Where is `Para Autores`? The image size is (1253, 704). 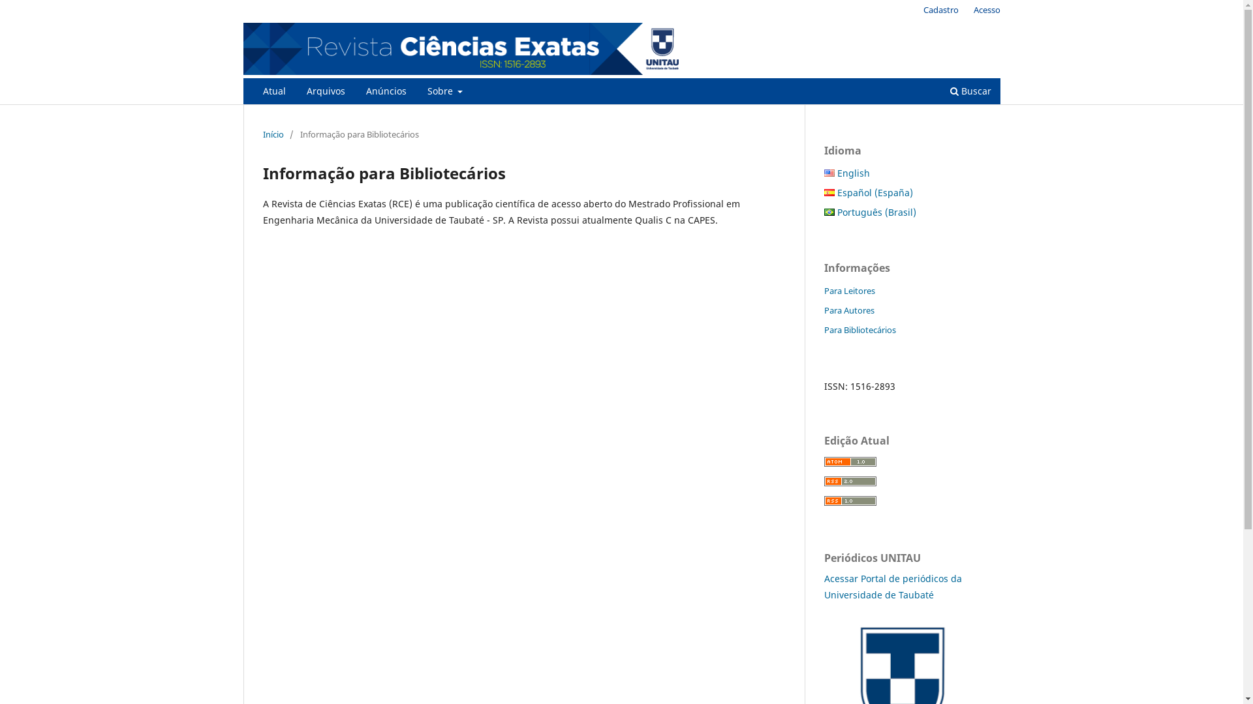 Para Autores is located at coordinates (848, 310).